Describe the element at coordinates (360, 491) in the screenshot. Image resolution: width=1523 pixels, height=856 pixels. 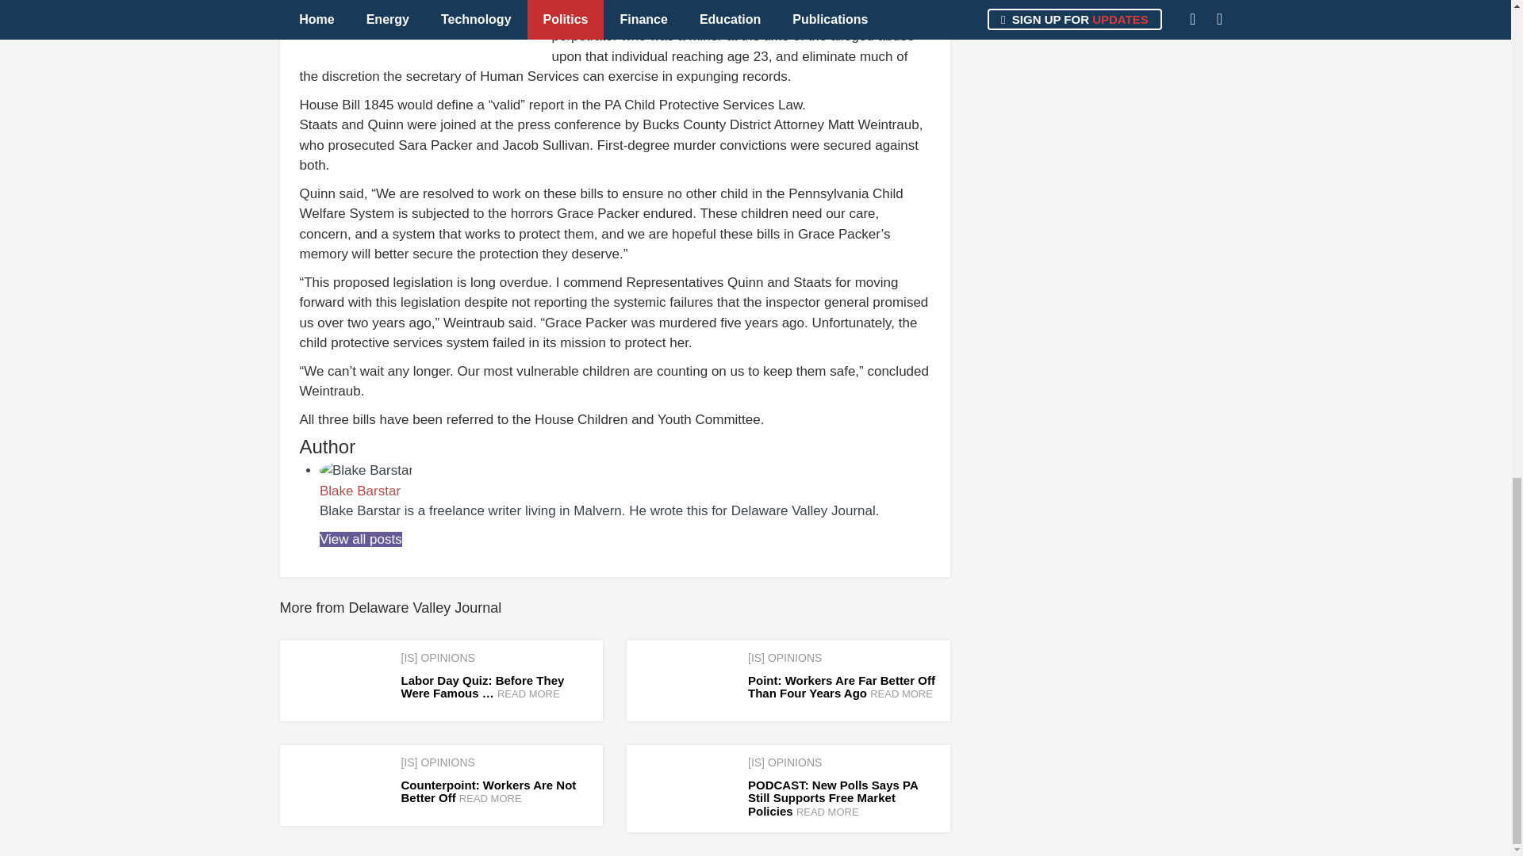
I see `Blake Barstar` at that location.